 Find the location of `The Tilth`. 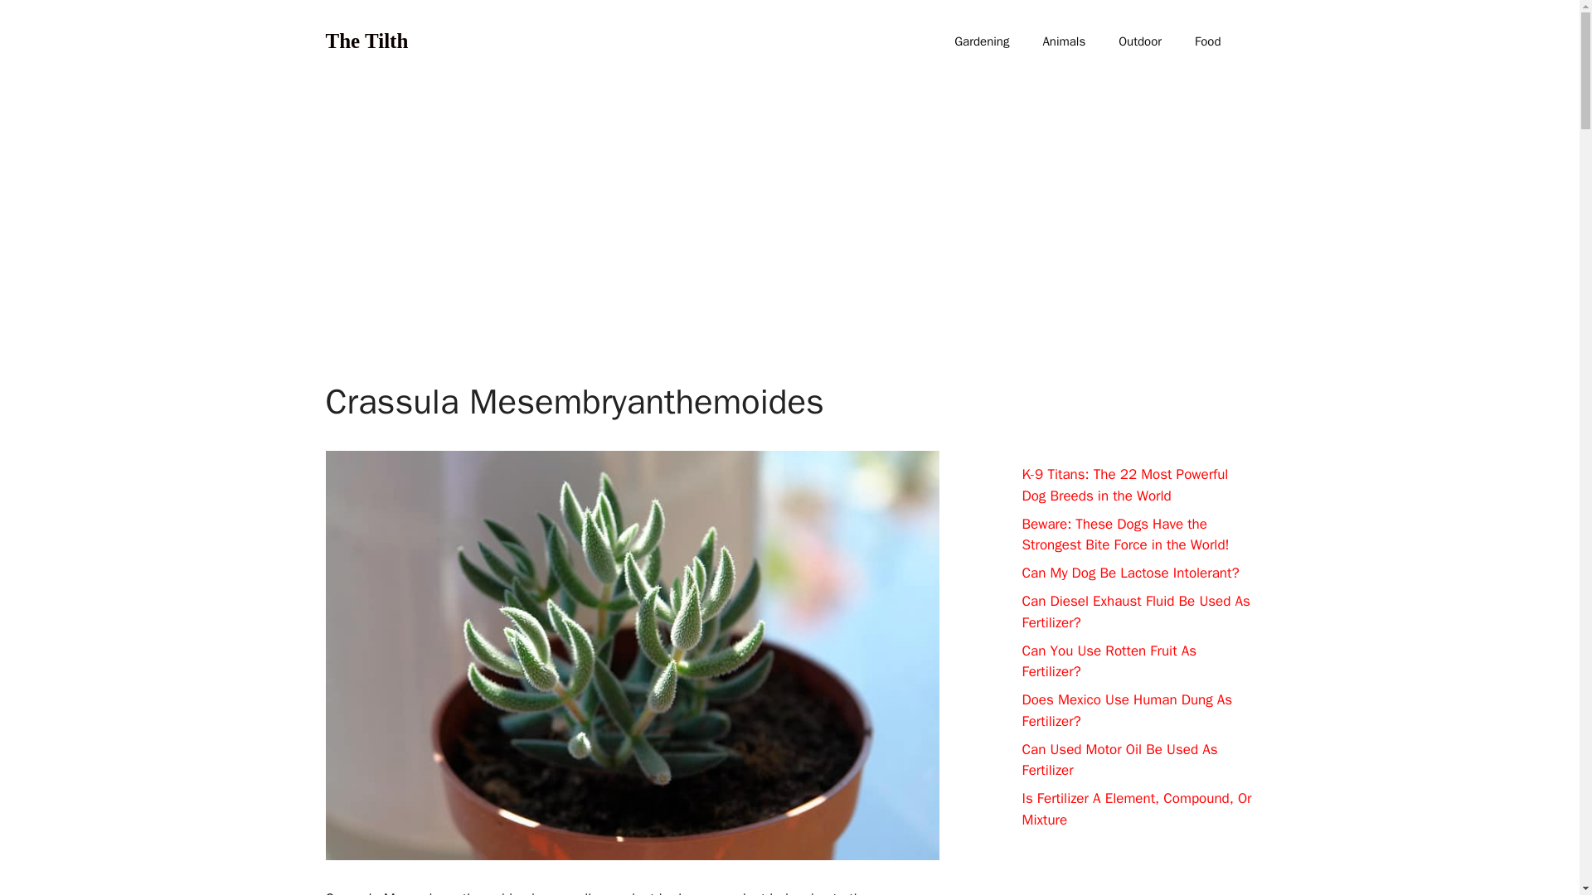

The Tilth is located at coordinates (366, 40).